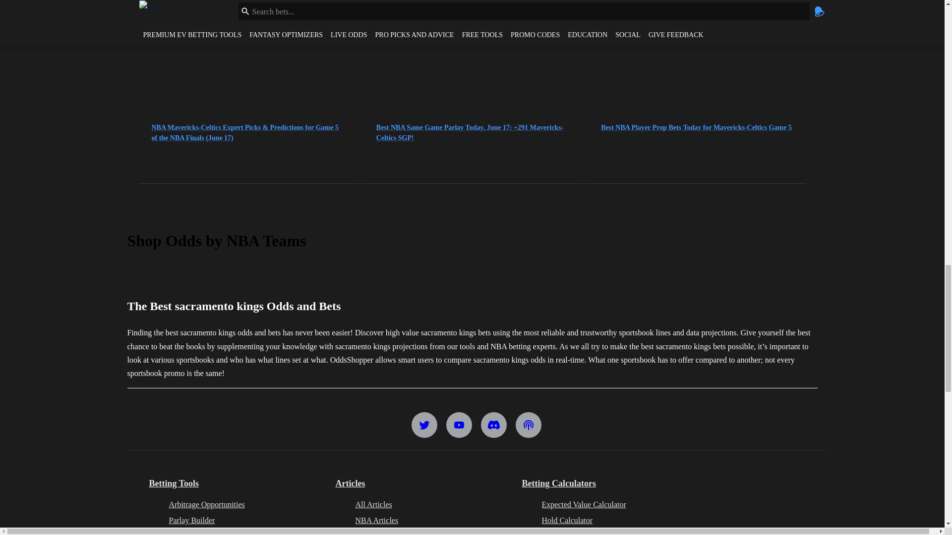 The height and width of the screenshot is (535, 952). Describe the element at coordinates (697, 70) in the screenshot. I see `Best NBA Player Prop Bets Today for Mavericks-Celtics Game 5` at that location.